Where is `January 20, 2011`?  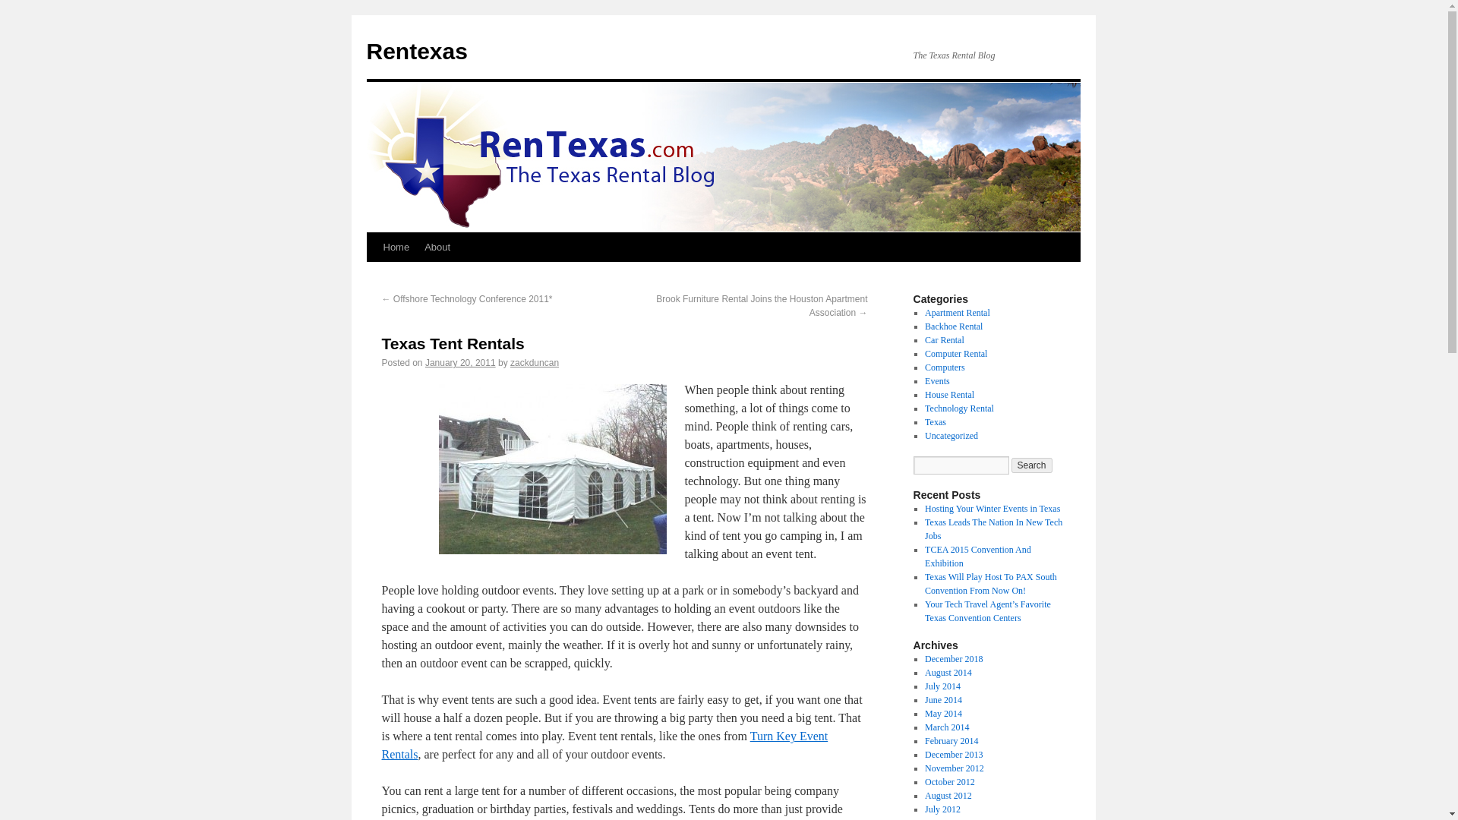
January 20, 2011 is located at coordinates (460, 362).